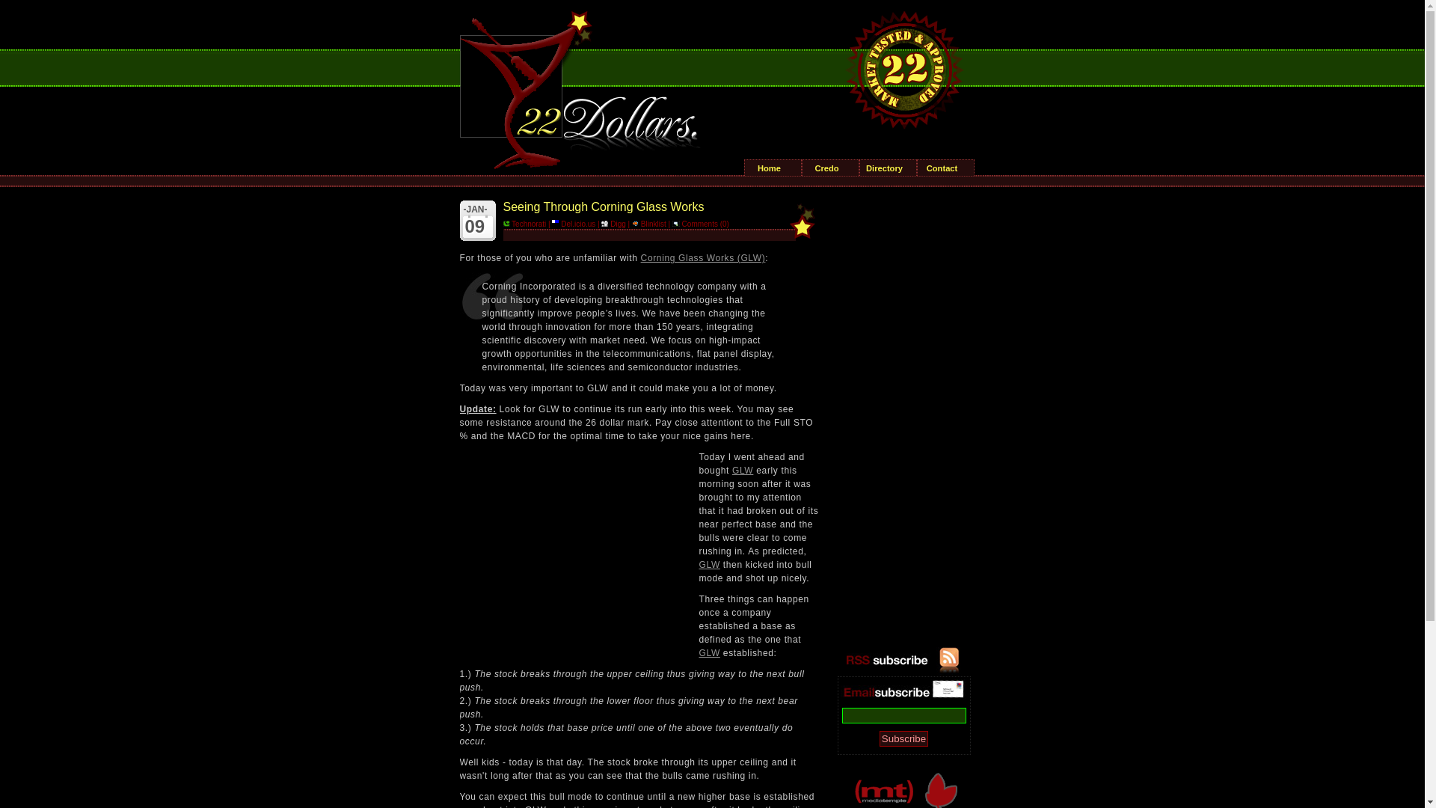 This screenshot has height=808, width=1436. Describe the element at coordinates (830, 168) in the screenshot. I see `Credo` at that location.